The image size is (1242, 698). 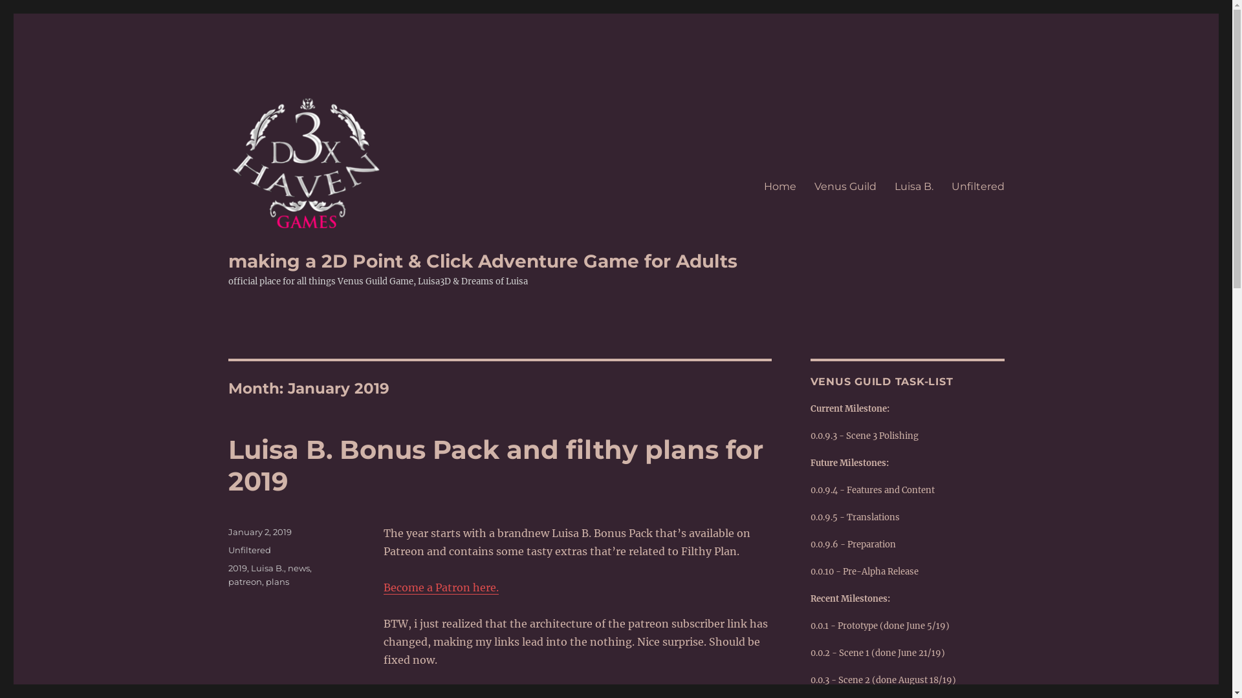 What do you see at coordinates (237, 568) in the screenshot?
I see `2019` at bounding box center [237, 568].